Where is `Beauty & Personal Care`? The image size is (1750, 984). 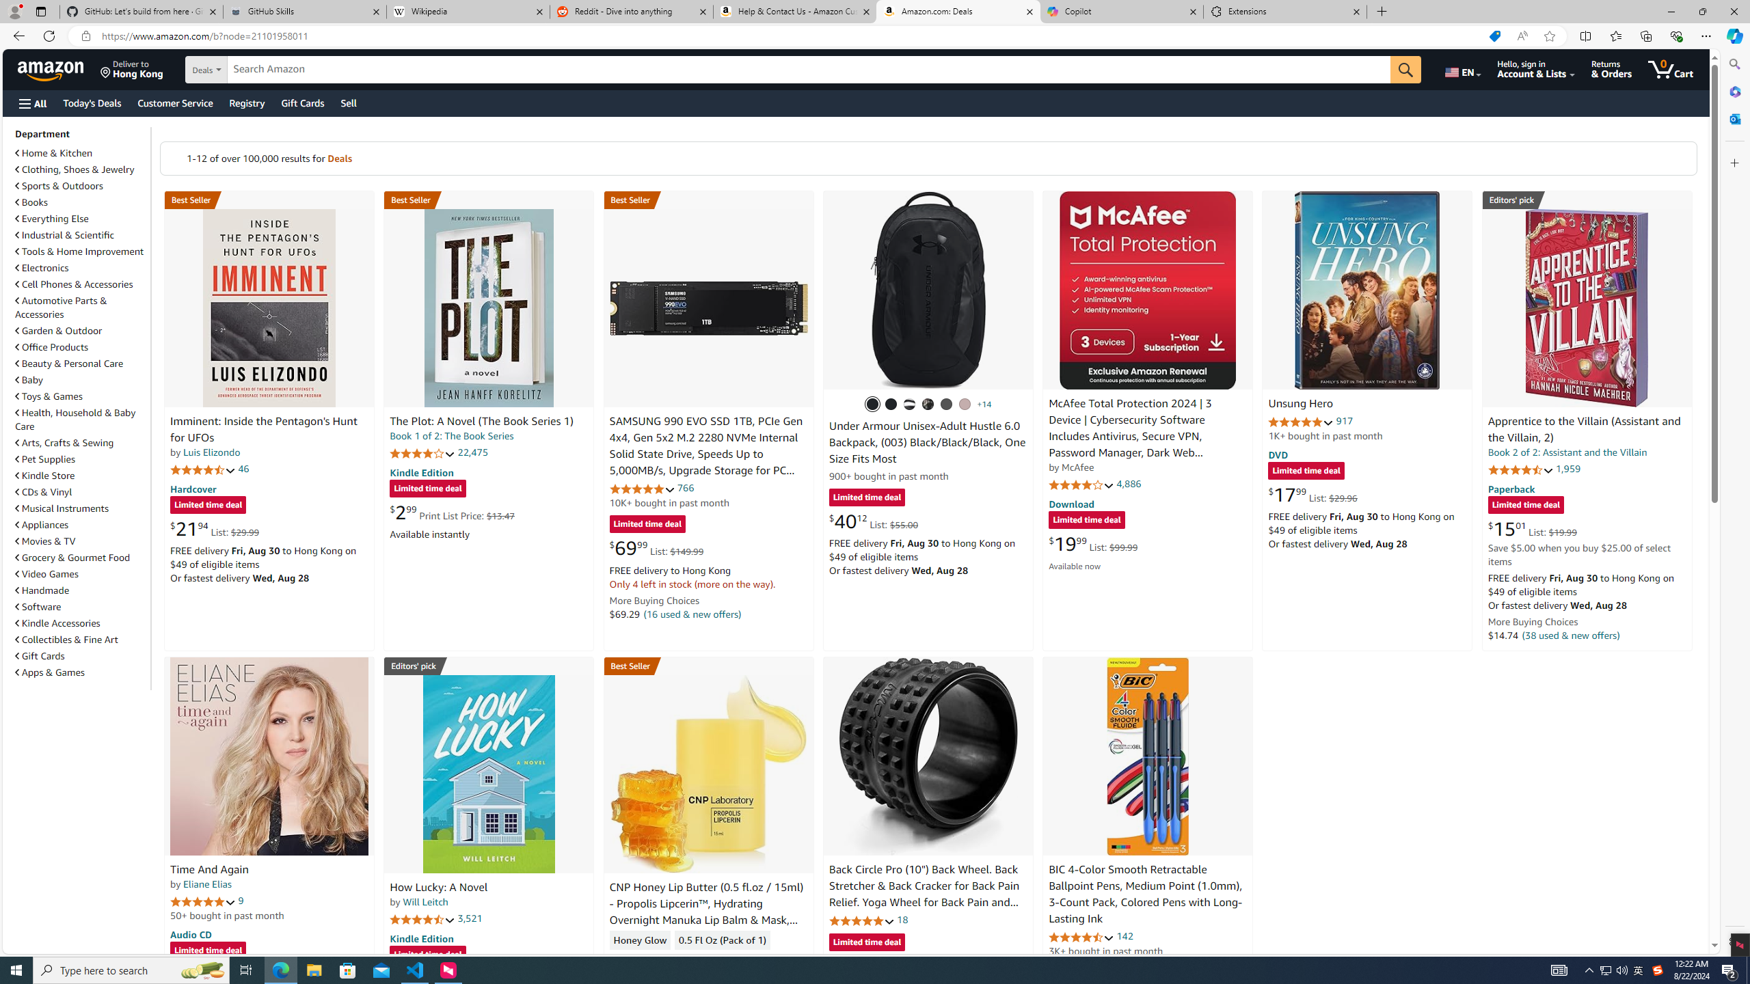
Beauty & Personal Care is located at coordinates (81, 363).